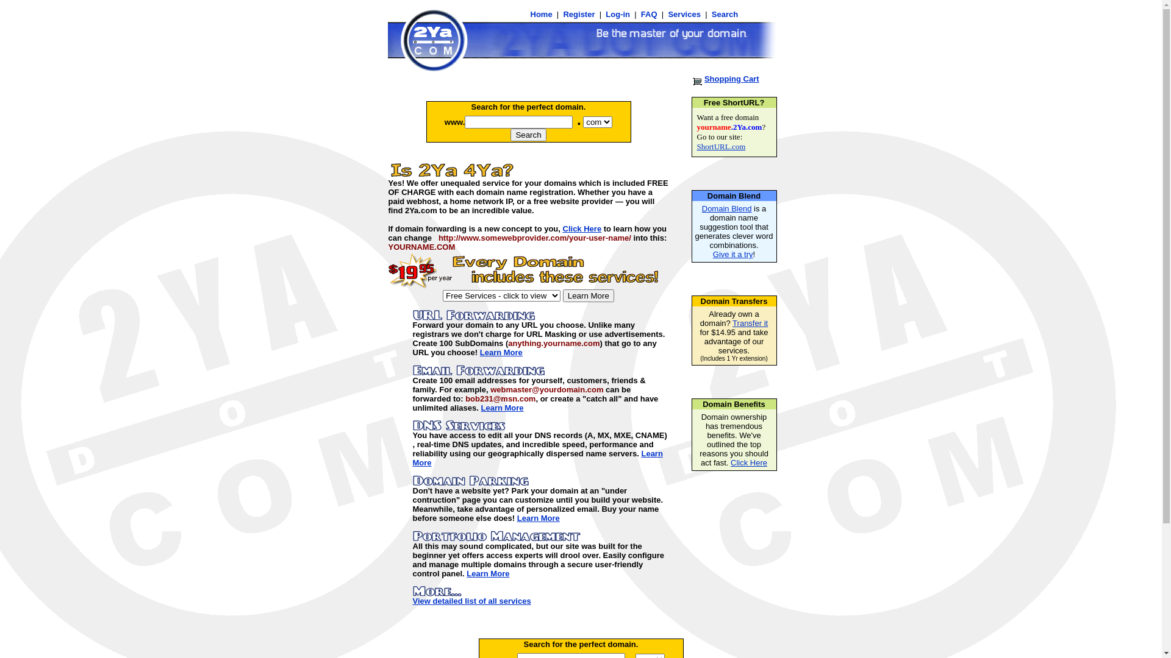 The width and height of the screenshot is (1171, 658). I want to click on Give it a try, so click(733, 255).